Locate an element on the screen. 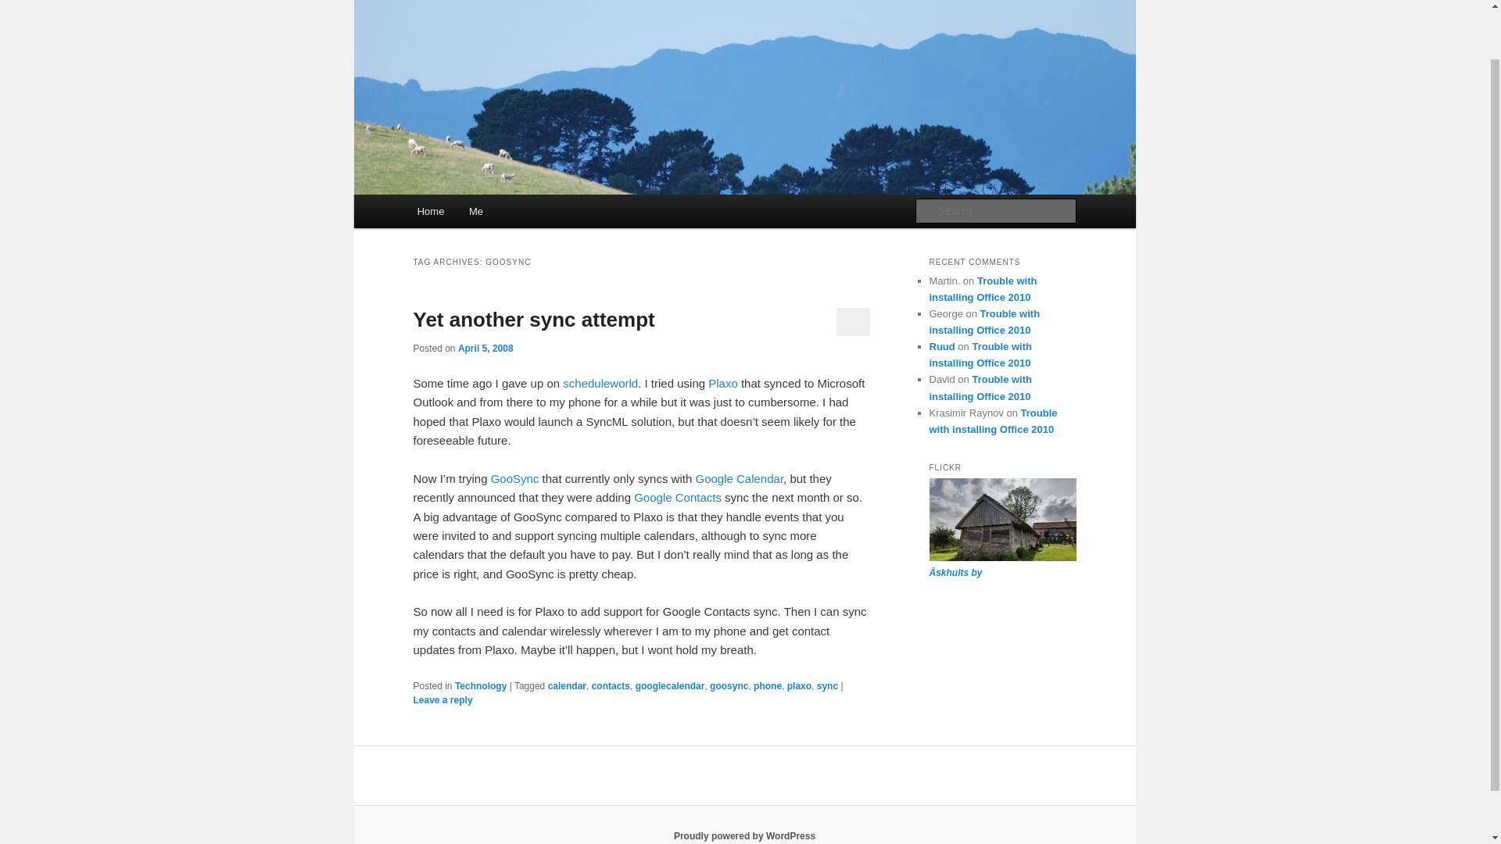 The image size is (1501, 844). Ruud is located at coordinates (941, 347).